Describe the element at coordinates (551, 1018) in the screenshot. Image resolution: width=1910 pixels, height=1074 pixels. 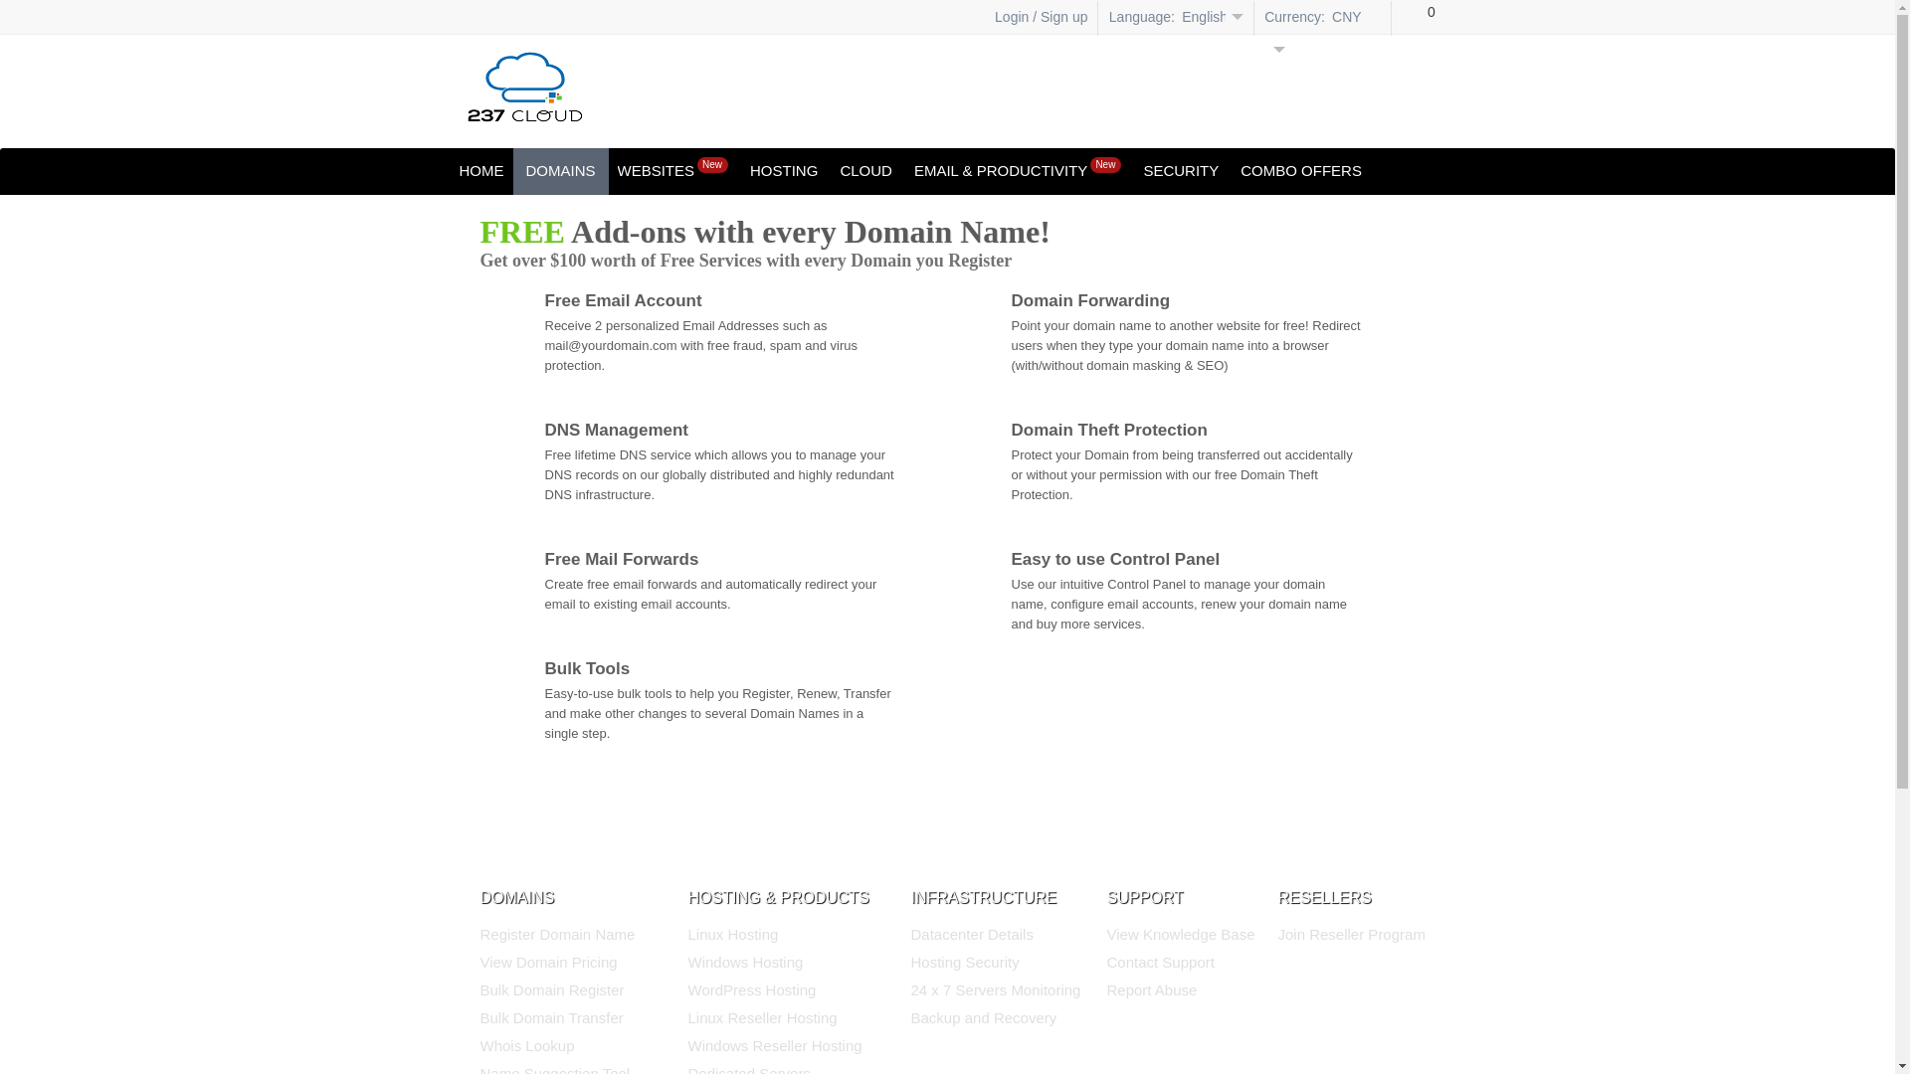
I see `Bulk Domain Transfer` at that location.